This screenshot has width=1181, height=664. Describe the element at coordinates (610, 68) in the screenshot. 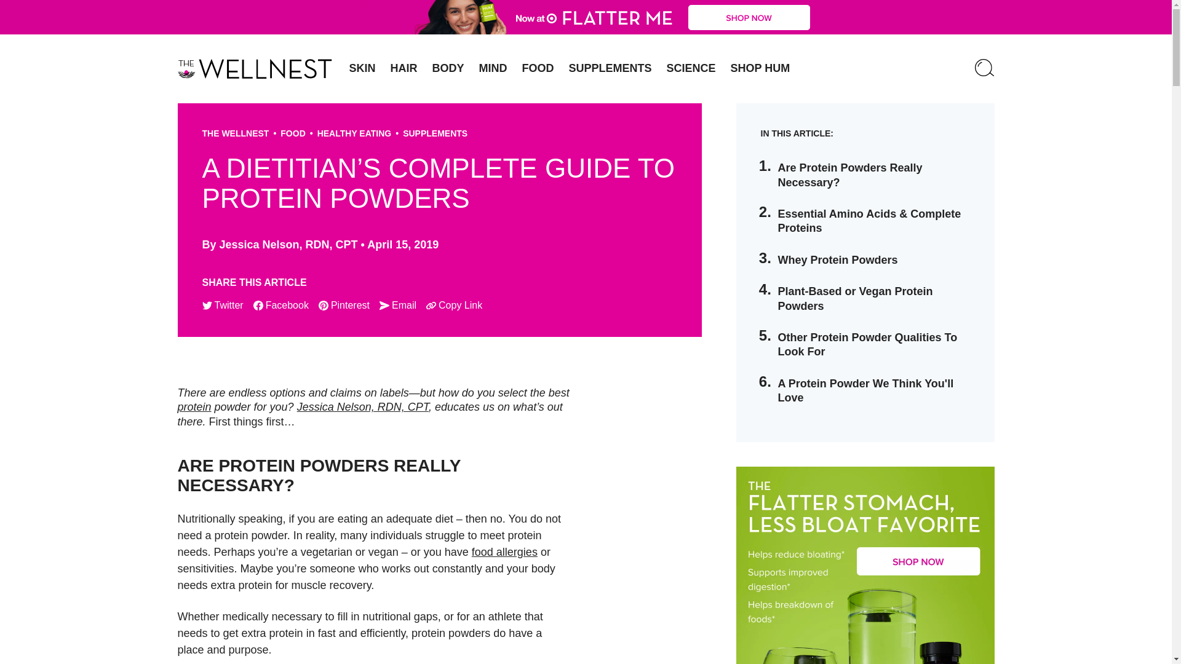

I see `SUPPLEMENTS` at that location.